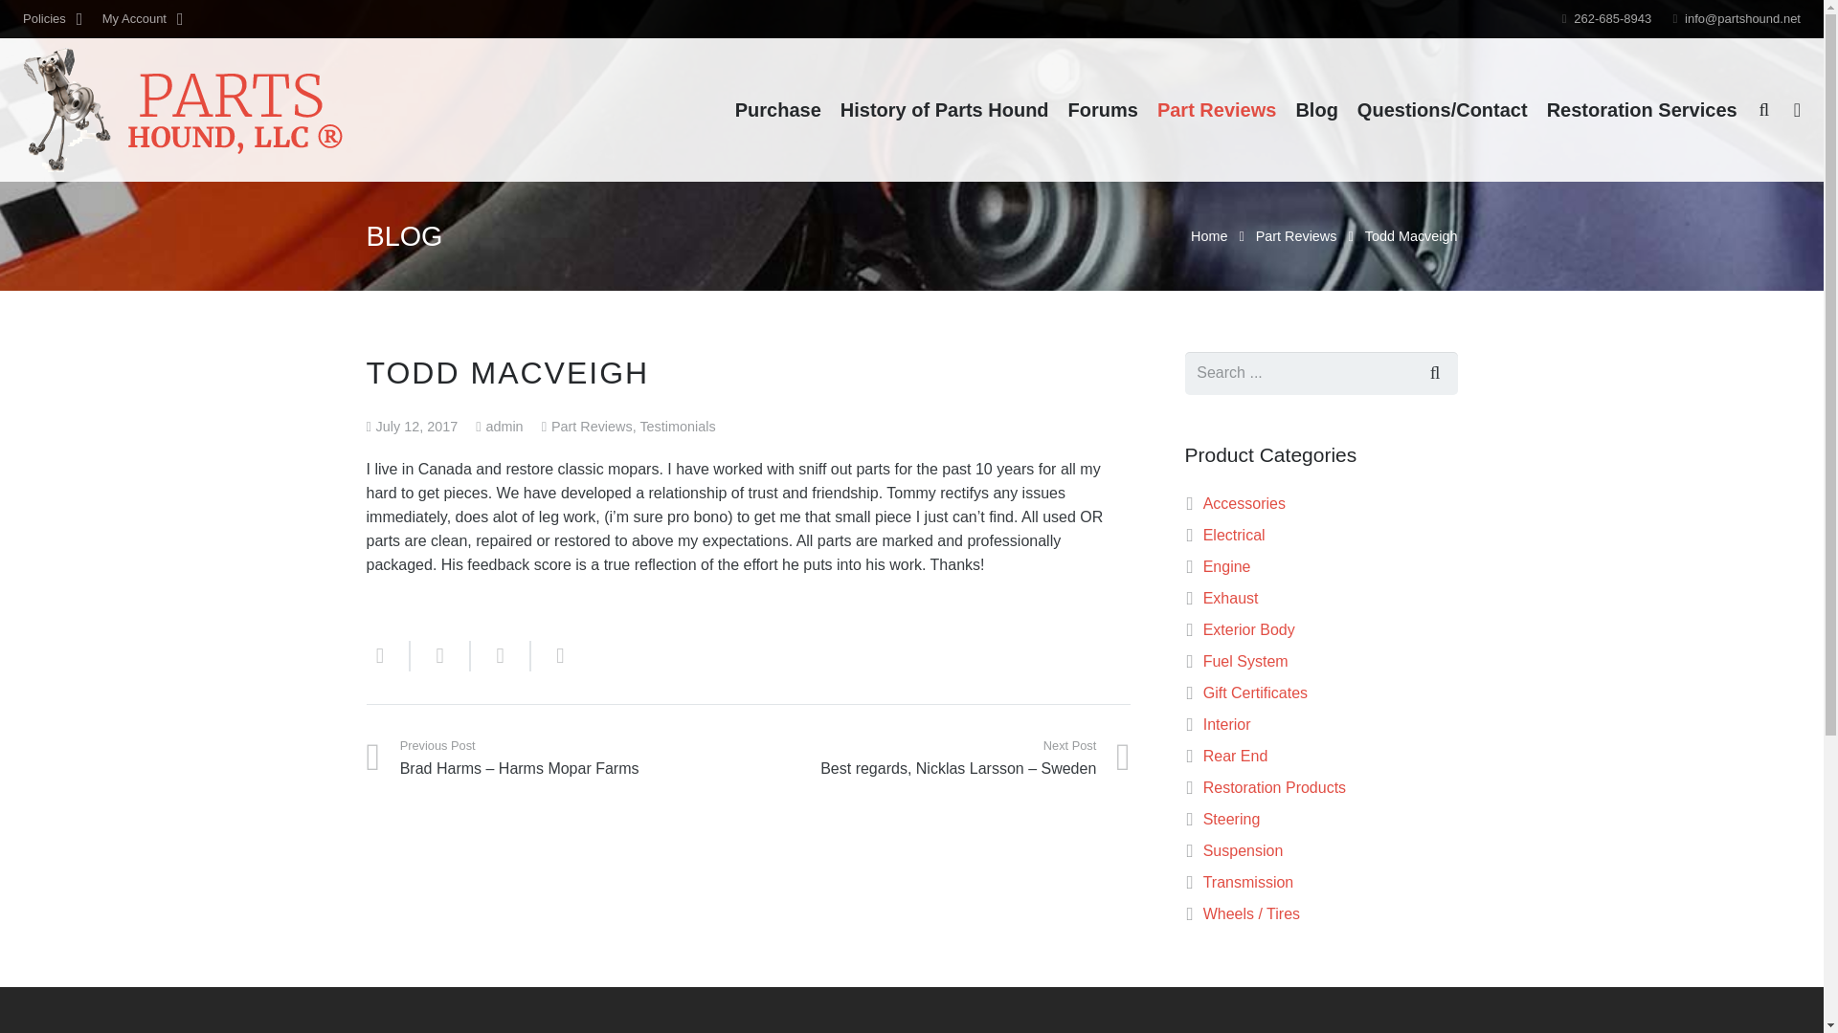 This screenshot has width=1838, height=1033. What do you see at coordinates (142, 19) in the screenshot?
I see `My Account` at bounding box center [142, 19].